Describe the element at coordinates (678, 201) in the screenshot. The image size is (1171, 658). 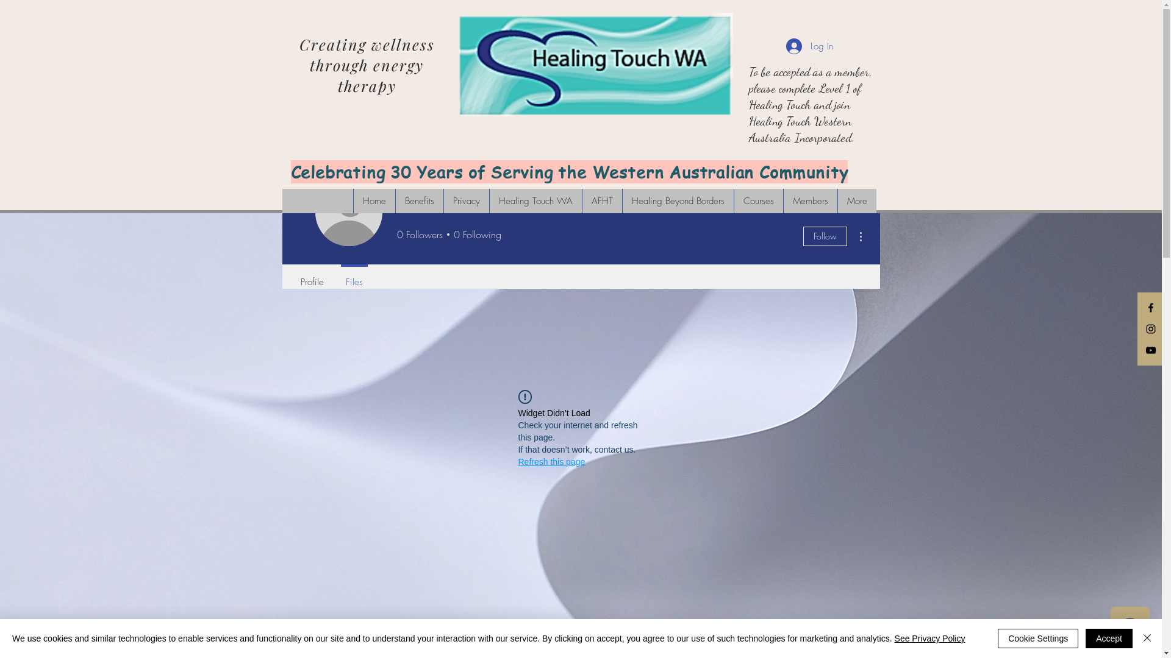
I see `Healing Beyond Borders` at that location.